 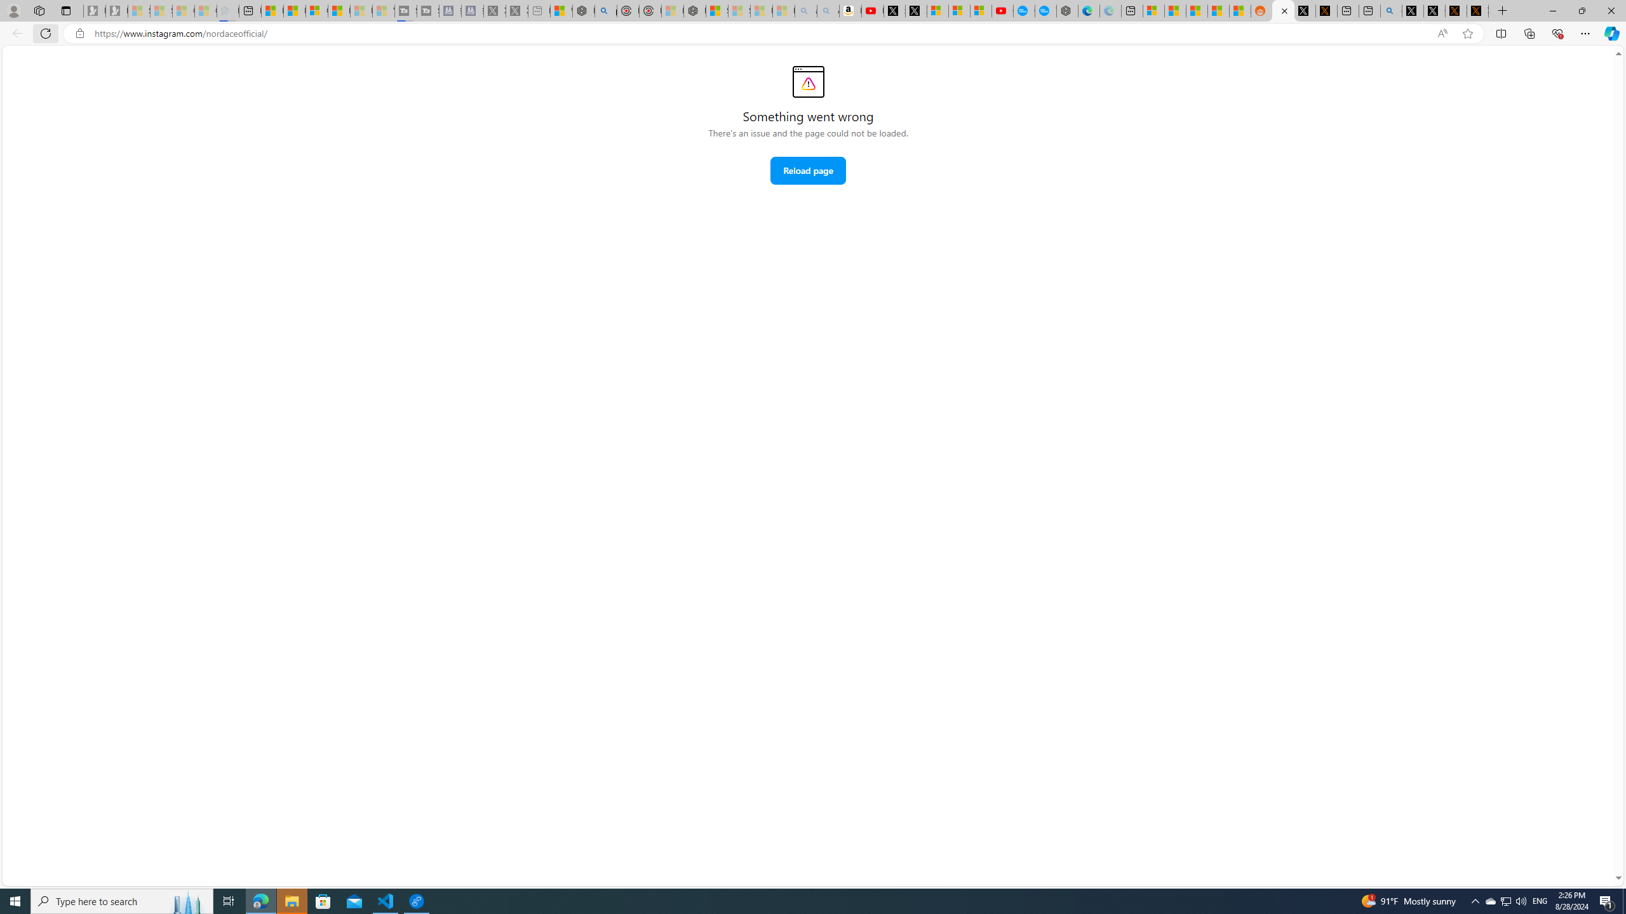 What do you see at coordinates (1413, 11) in the screenshot?
I see `Profile / X` at bounding box center [1413, 11].